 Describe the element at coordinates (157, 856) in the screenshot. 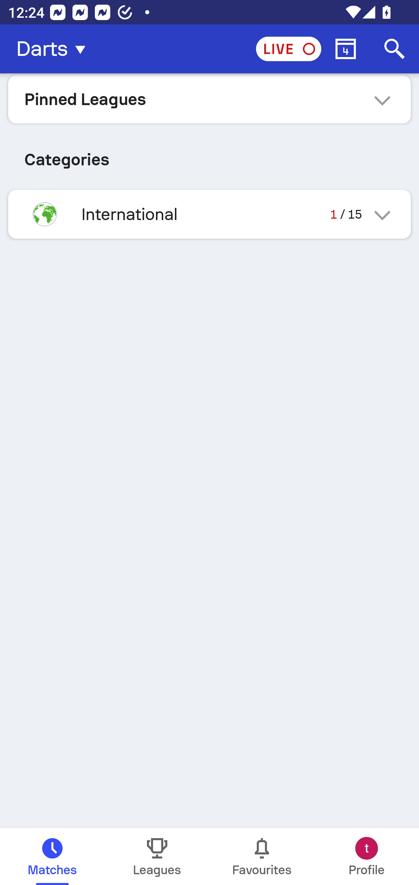

I see `Leagues` at that location.